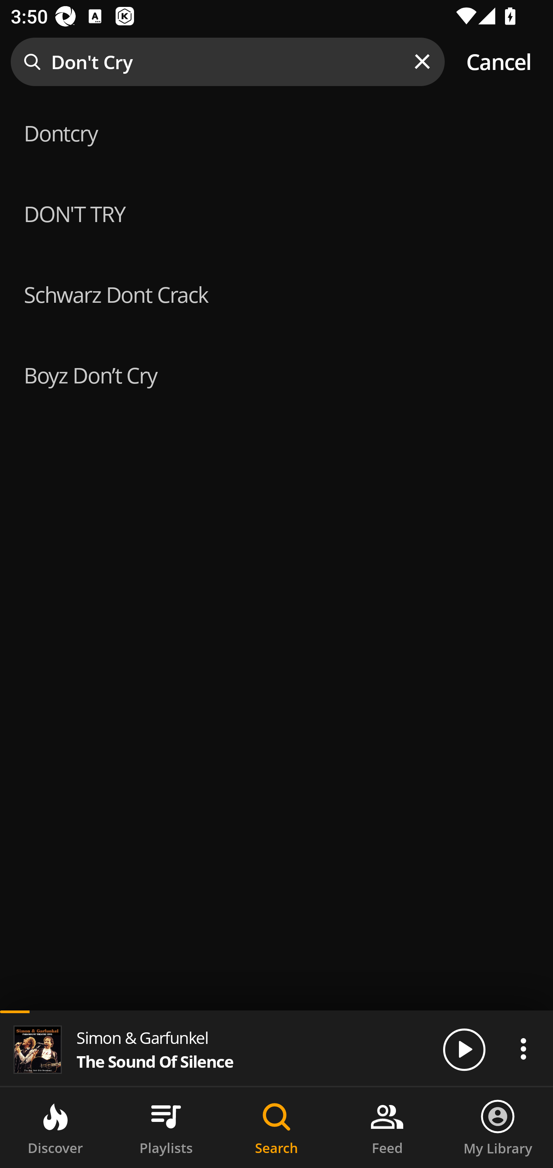  I want to click on Boyz Don’t Cry, so click(276, 374).